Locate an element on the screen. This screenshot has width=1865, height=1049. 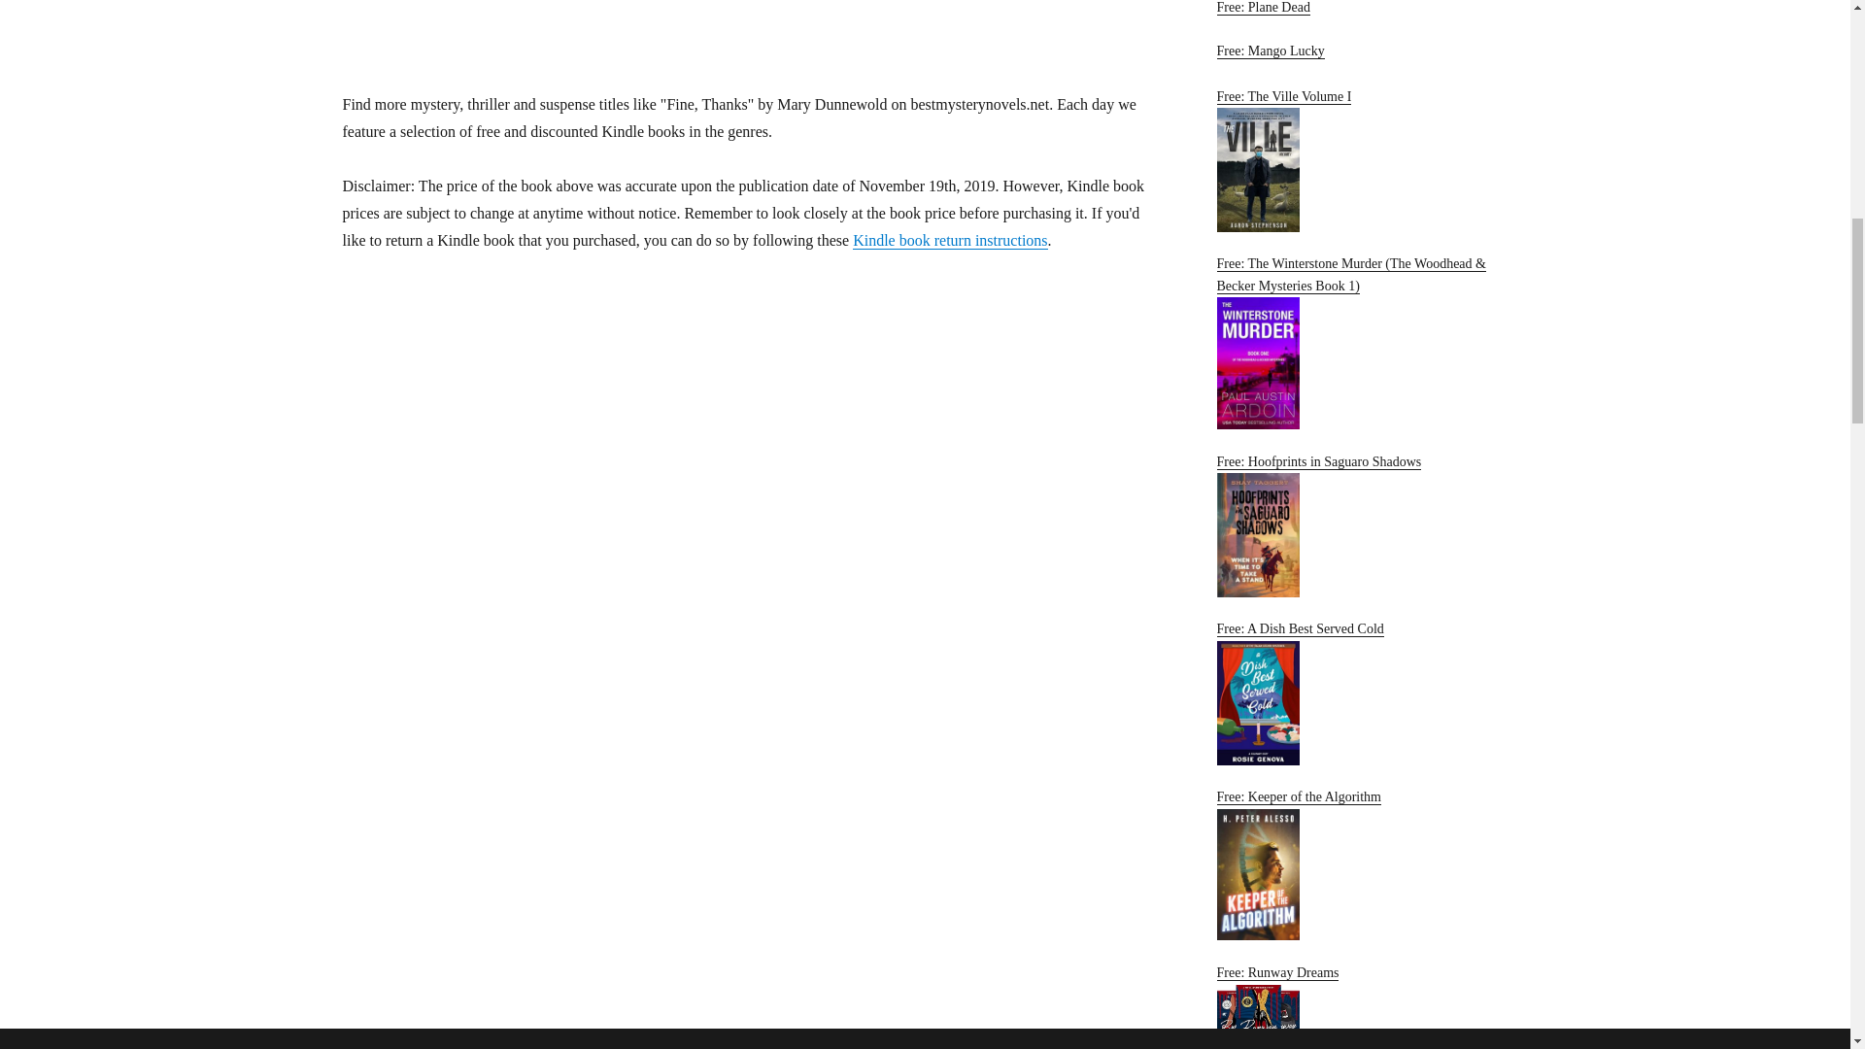
Kindle book return instructions is located at coordinates (949, 239).